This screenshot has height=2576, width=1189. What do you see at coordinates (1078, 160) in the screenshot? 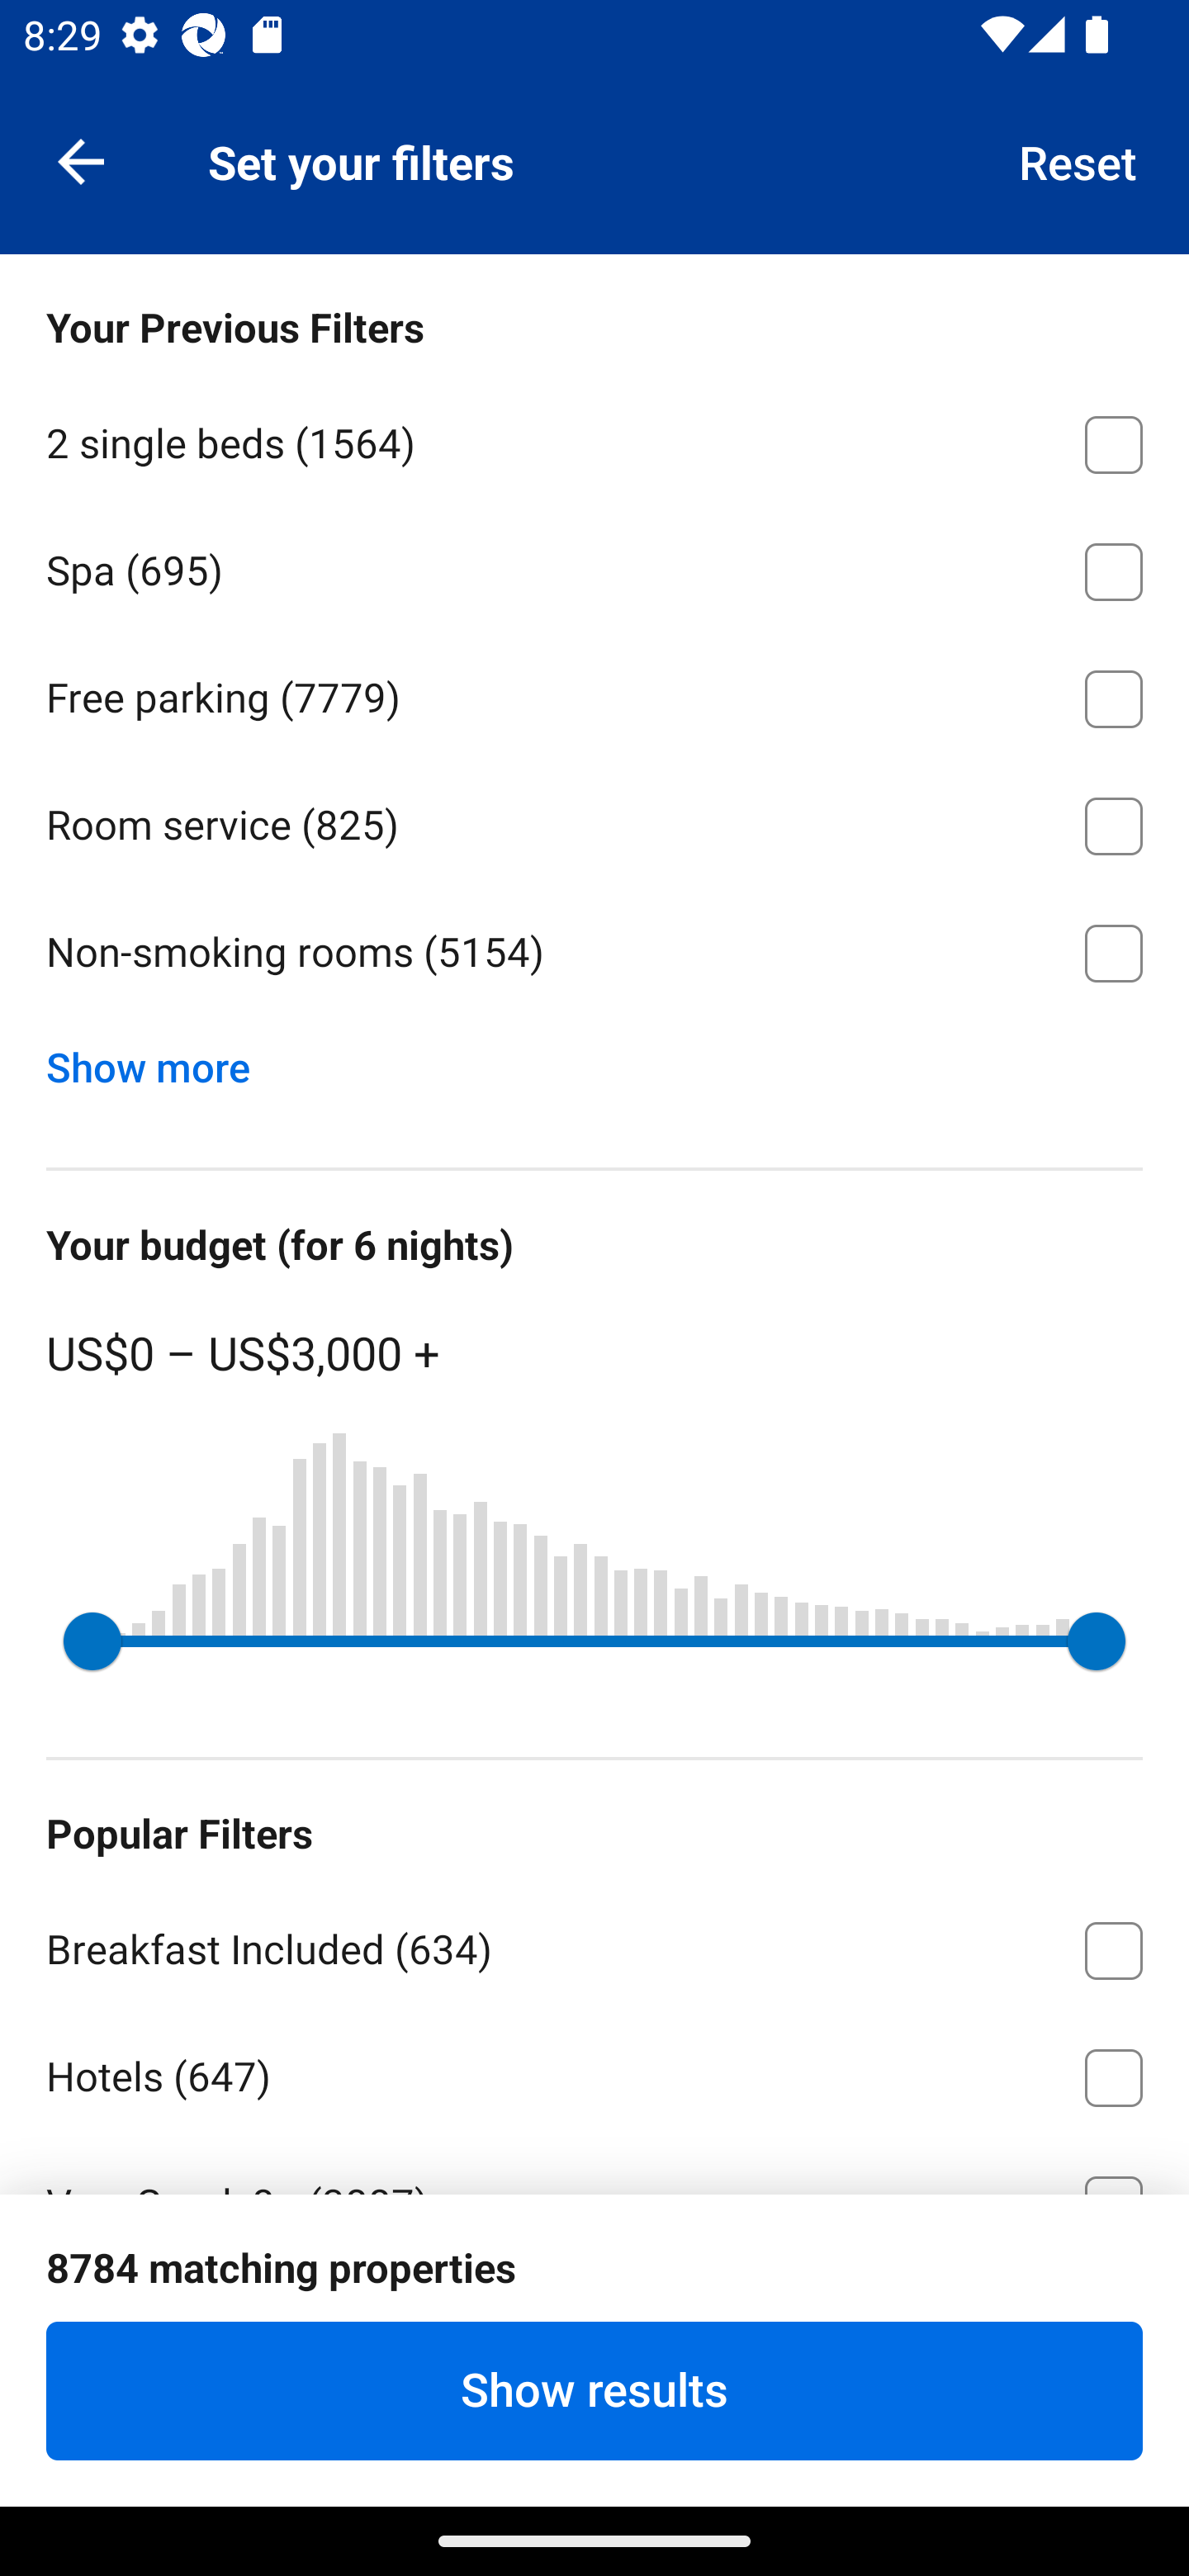
I see `Reset` at bounding box center [1078, 160].